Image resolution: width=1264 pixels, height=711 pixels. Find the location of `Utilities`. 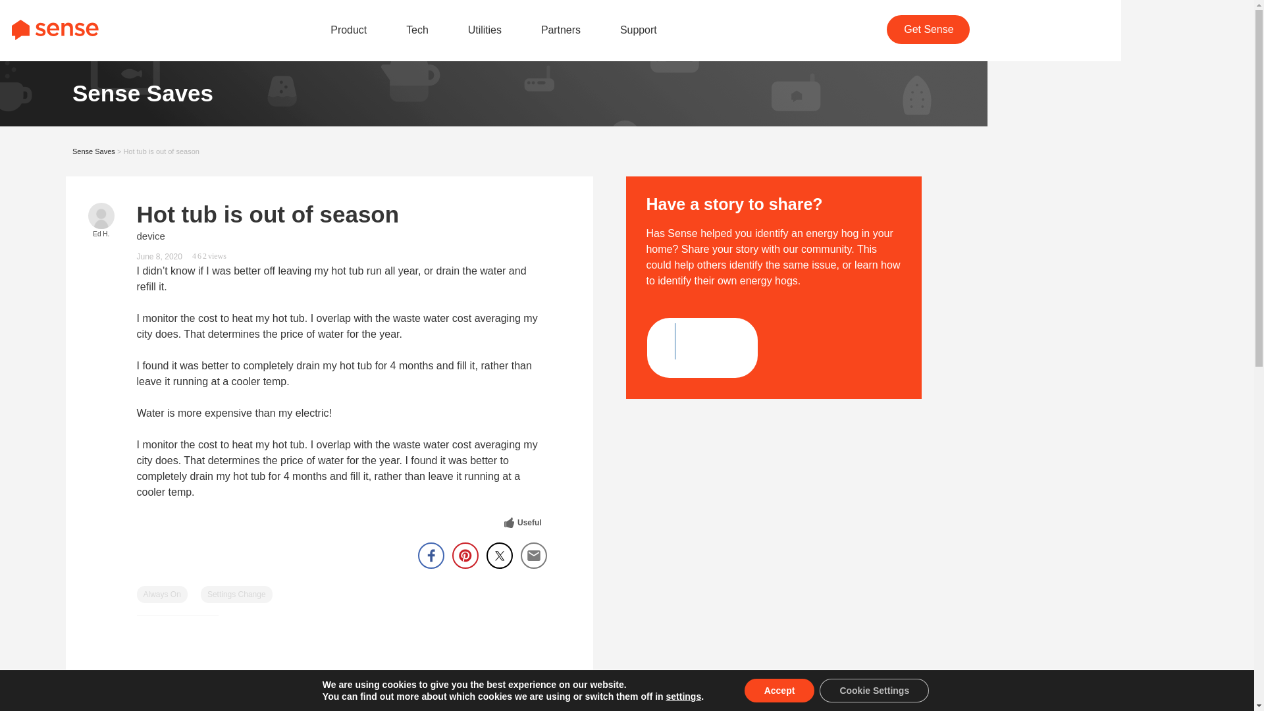

Utilities is located at coordinates (485, 30).